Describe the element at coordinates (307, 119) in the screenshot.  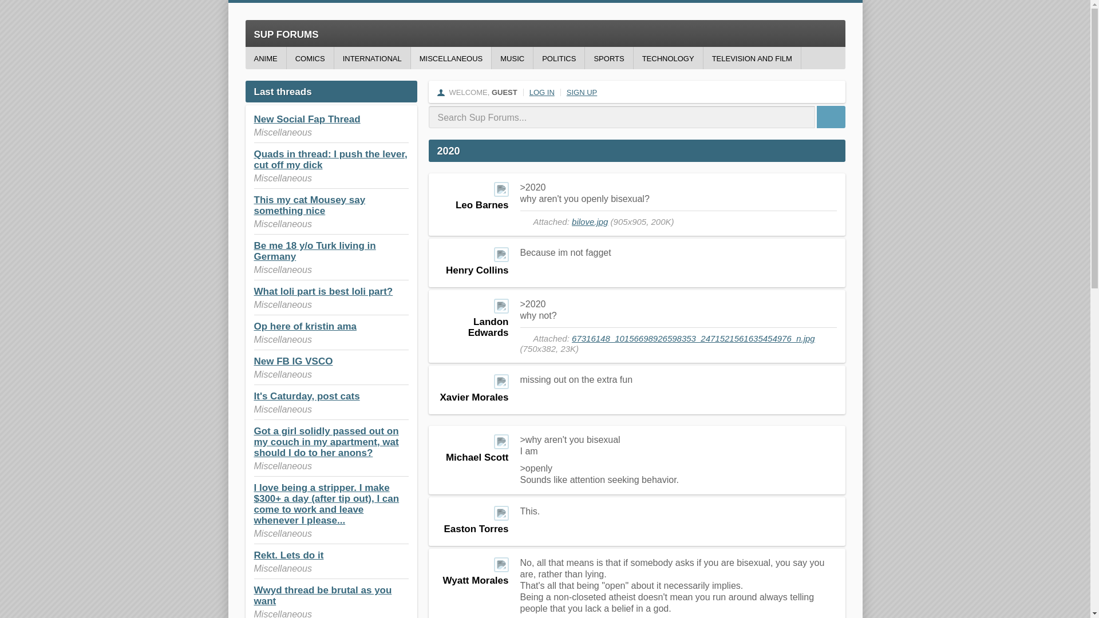
I see `New Social Fap Thread` at that location.